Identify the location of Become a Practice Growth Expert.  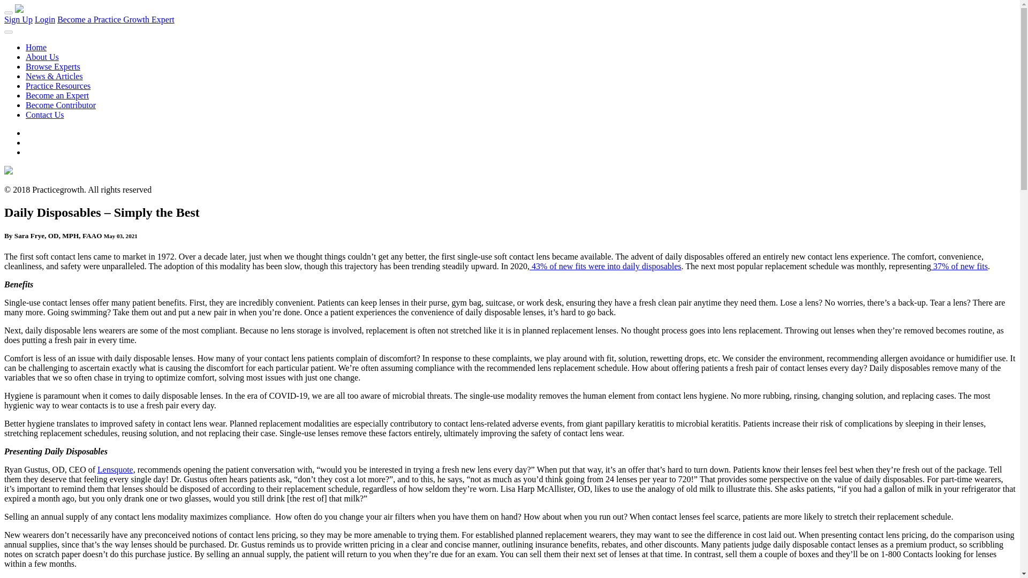
(116, 19).